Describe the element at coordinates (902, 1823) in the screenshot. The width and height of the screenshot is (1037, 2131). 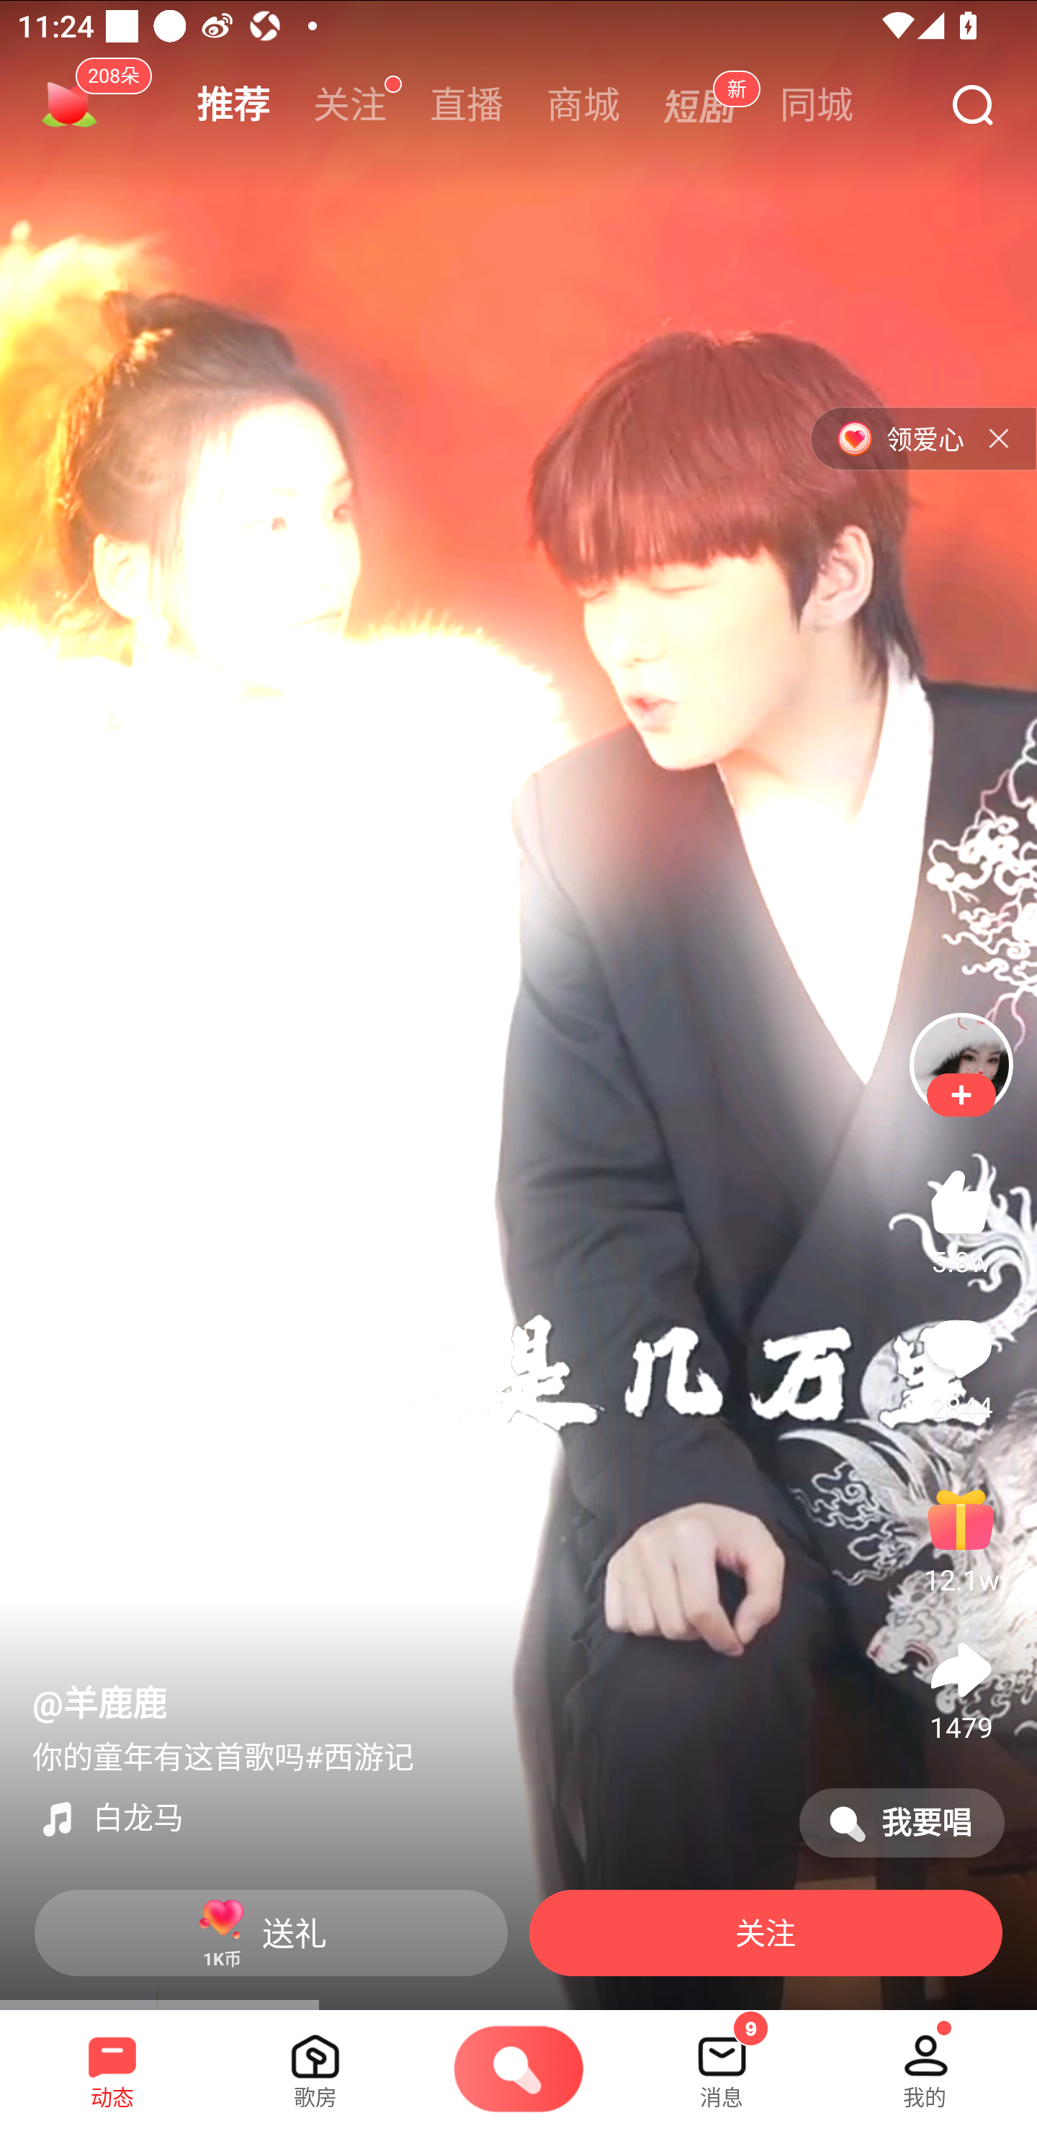
I see `我要唱` at that location.